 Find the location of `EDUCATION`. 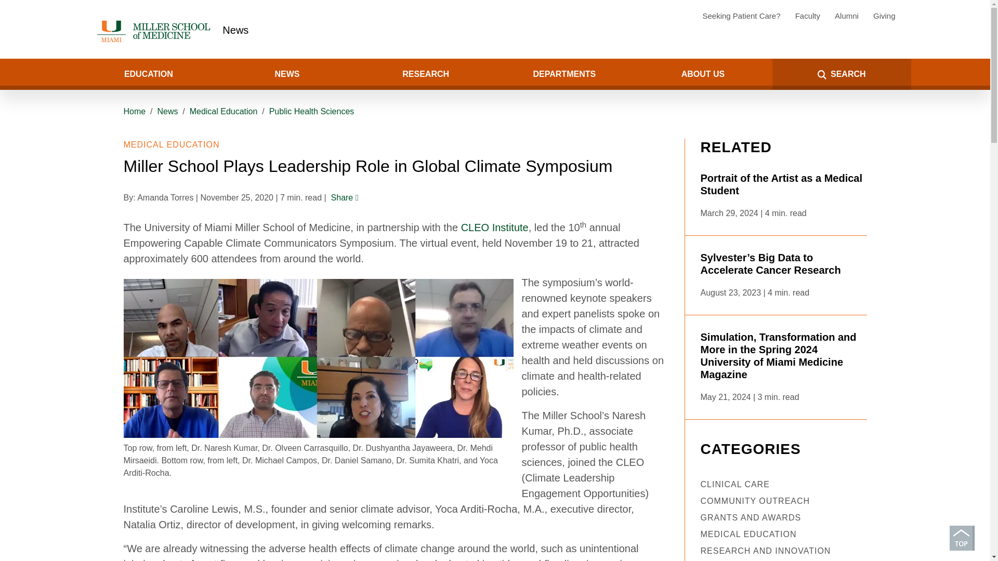

EDUCATION is located at coordinates (148, 74).